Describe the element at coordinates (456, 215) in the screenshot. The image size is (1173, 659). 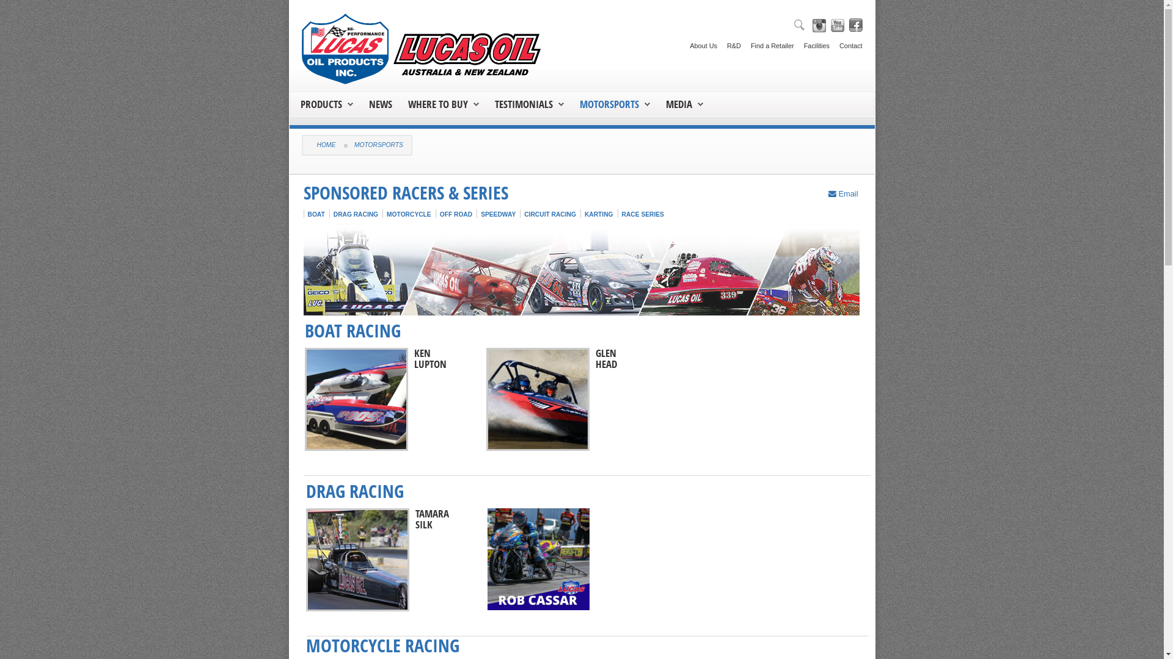
I see `OFF ROAD` at that location.